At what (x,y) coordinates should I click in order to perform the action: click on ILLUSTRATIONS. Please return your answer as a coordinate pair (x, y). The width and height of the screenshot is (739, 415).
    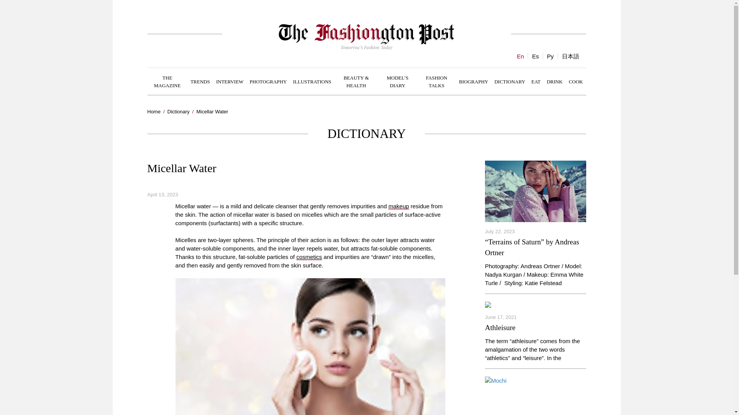
    Looking at the image, I should click on (312, 81).